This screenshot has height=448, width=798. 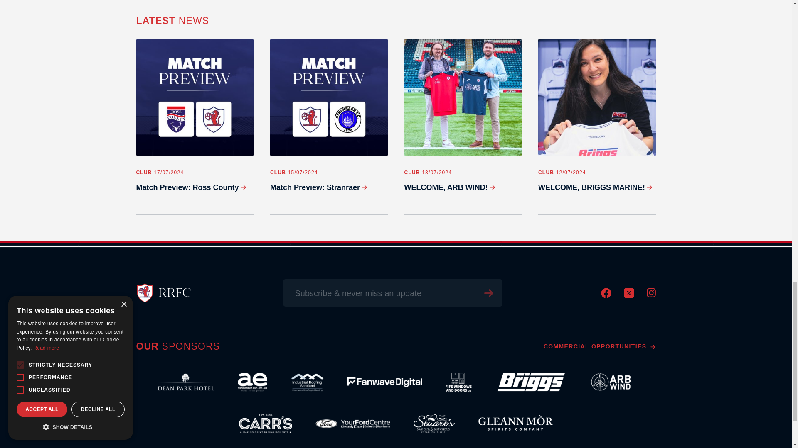 What do you see at coordinates (599, 346) in the screenshot?
I see `Commercial Opportunities` at bounding box center [599, 346].